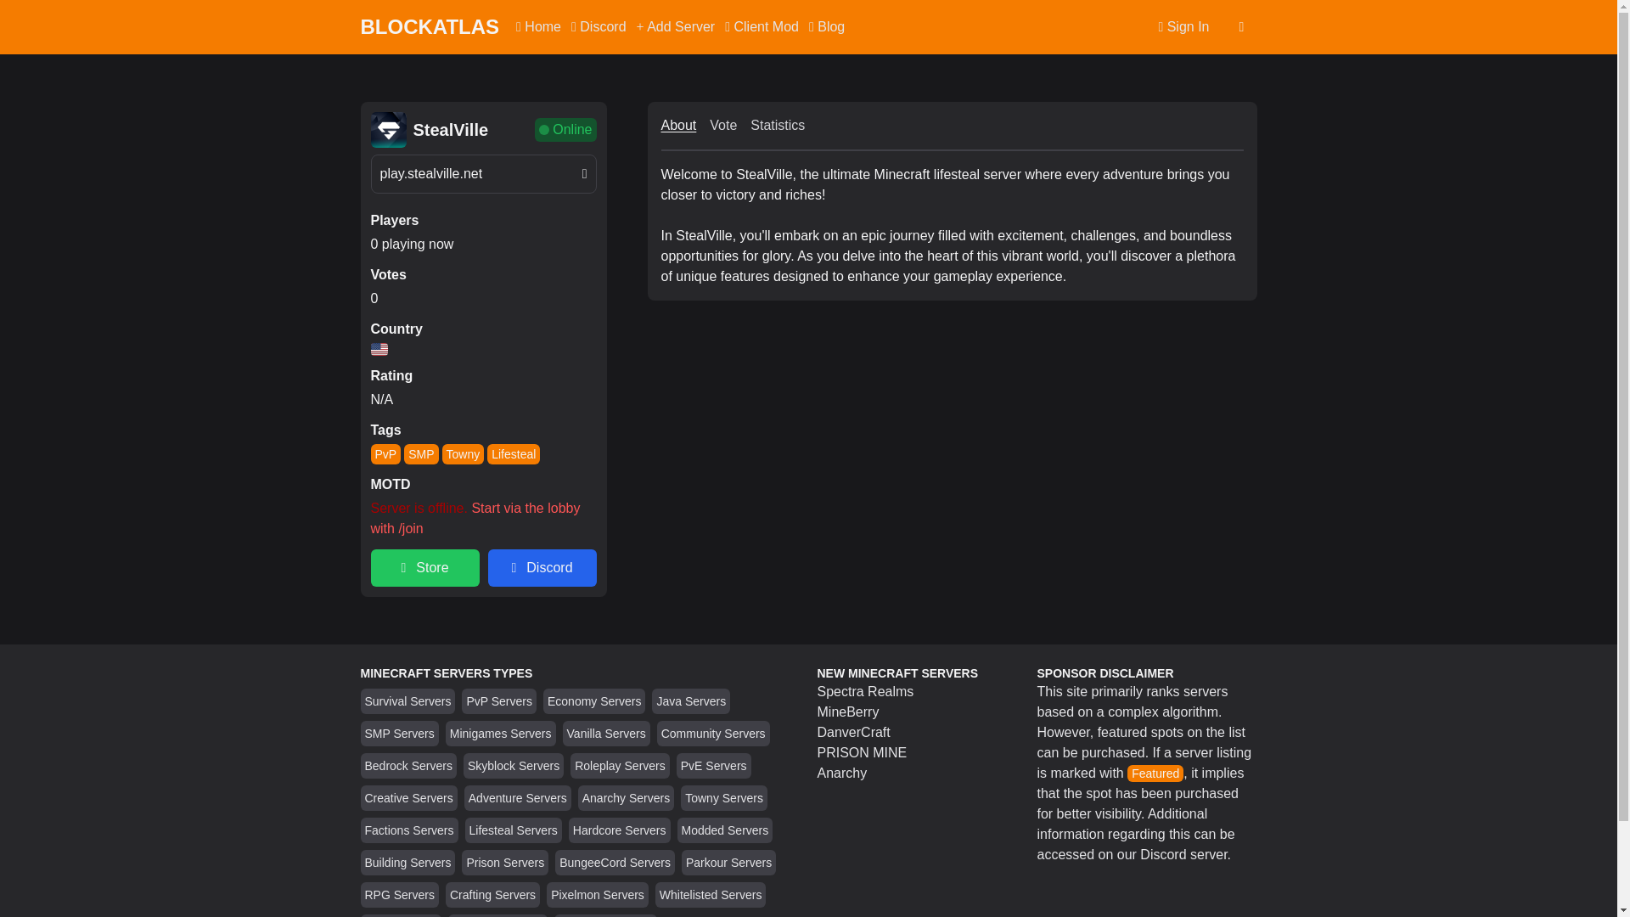 This screenshot has height=917, width=1630. Describe the element at coordinates (450, 130) in the screenshot. I see `StealVille` at that location.